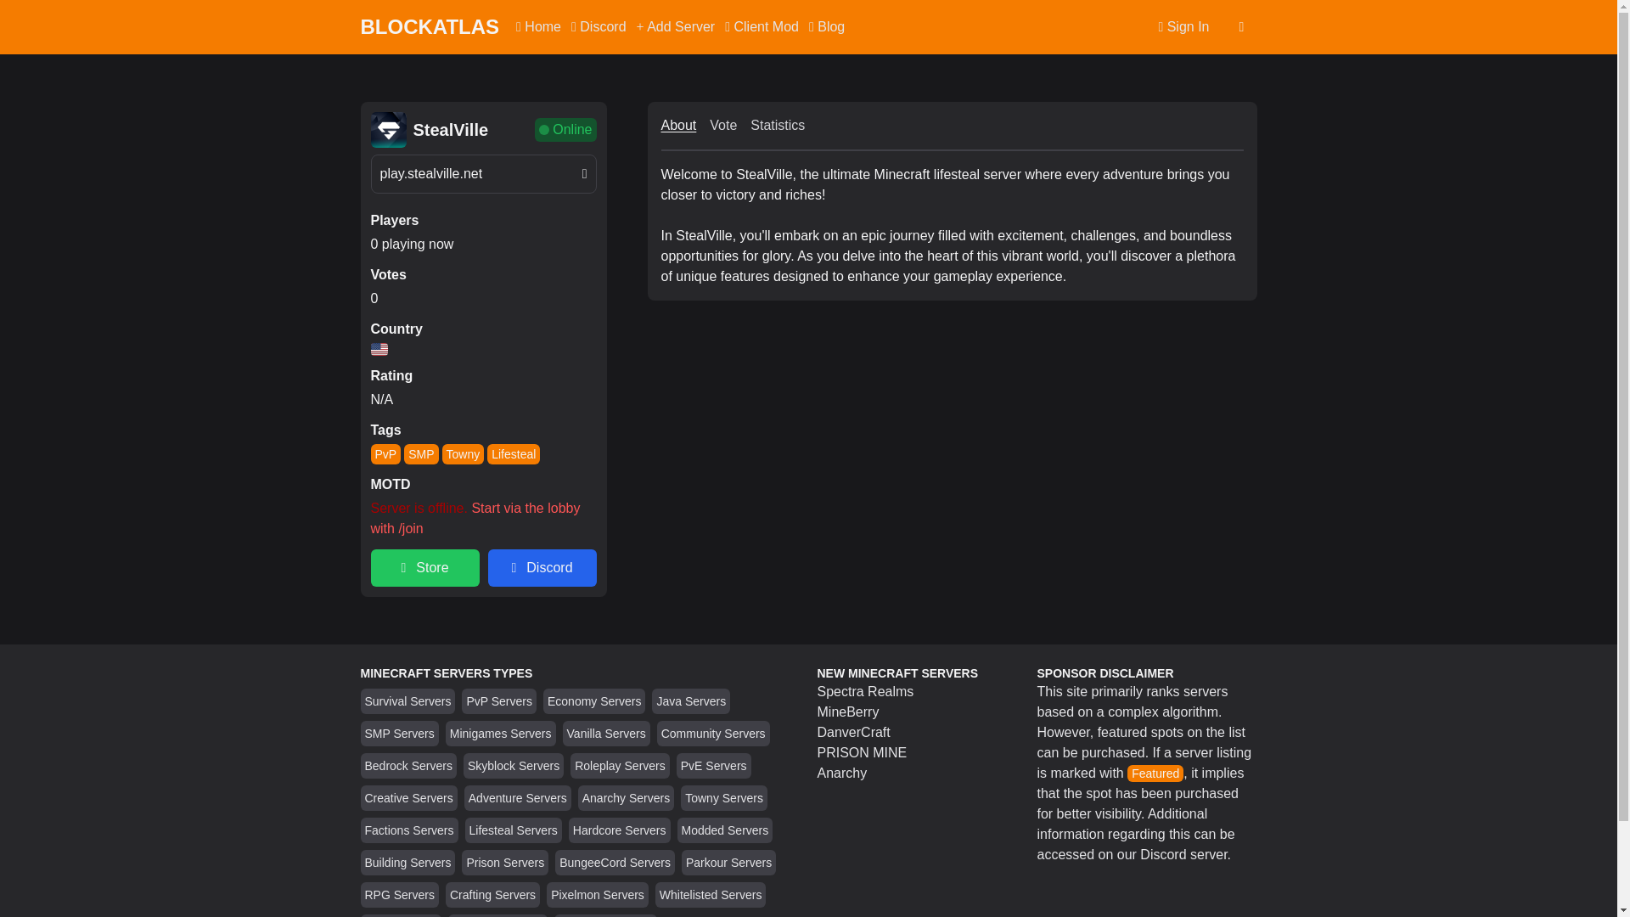 This screenshot has height=917, width=1630. Describe the element at coordinates (450, 130) in the screenshot. I see `StealVille` at that location.